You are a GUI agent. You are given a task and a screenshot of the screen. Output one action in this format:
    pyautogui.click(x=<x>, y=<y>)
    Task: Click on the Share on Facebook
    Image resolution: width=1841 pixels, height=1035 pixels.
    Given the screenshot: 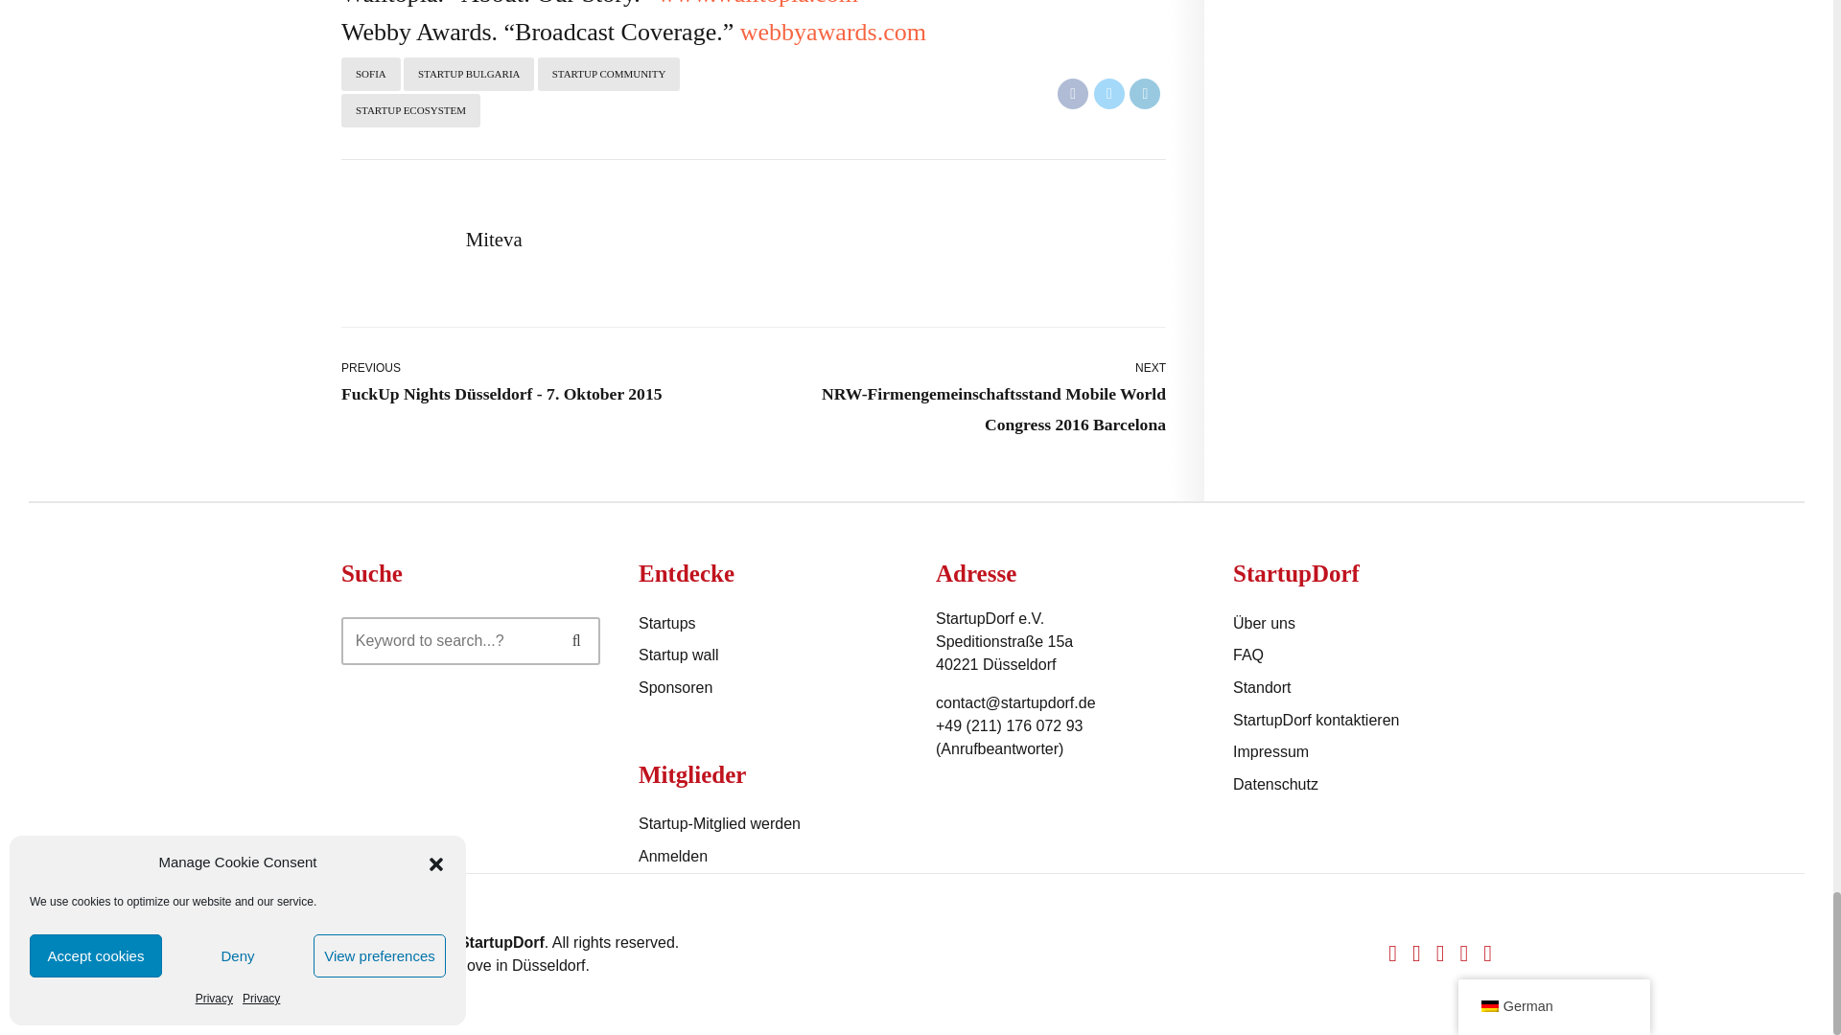 What is the action you would take?
    pyautogui.click(x=1072, y=94)
    